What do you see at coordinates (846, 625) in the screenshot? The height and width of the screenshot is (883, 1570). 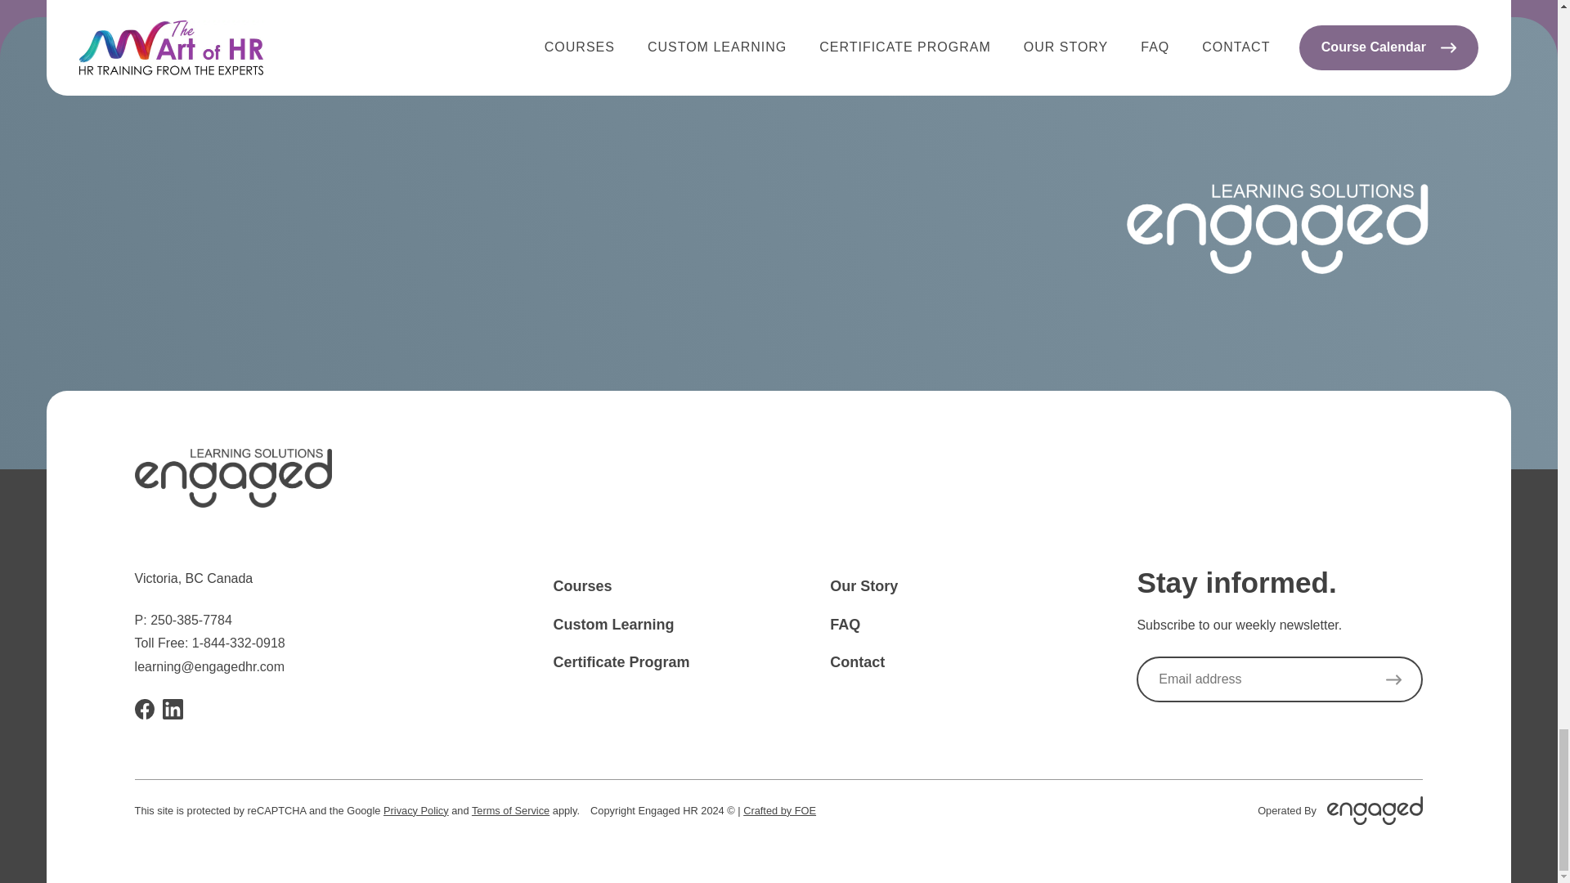 I see `FAQ` at bounding box center [846, 625].